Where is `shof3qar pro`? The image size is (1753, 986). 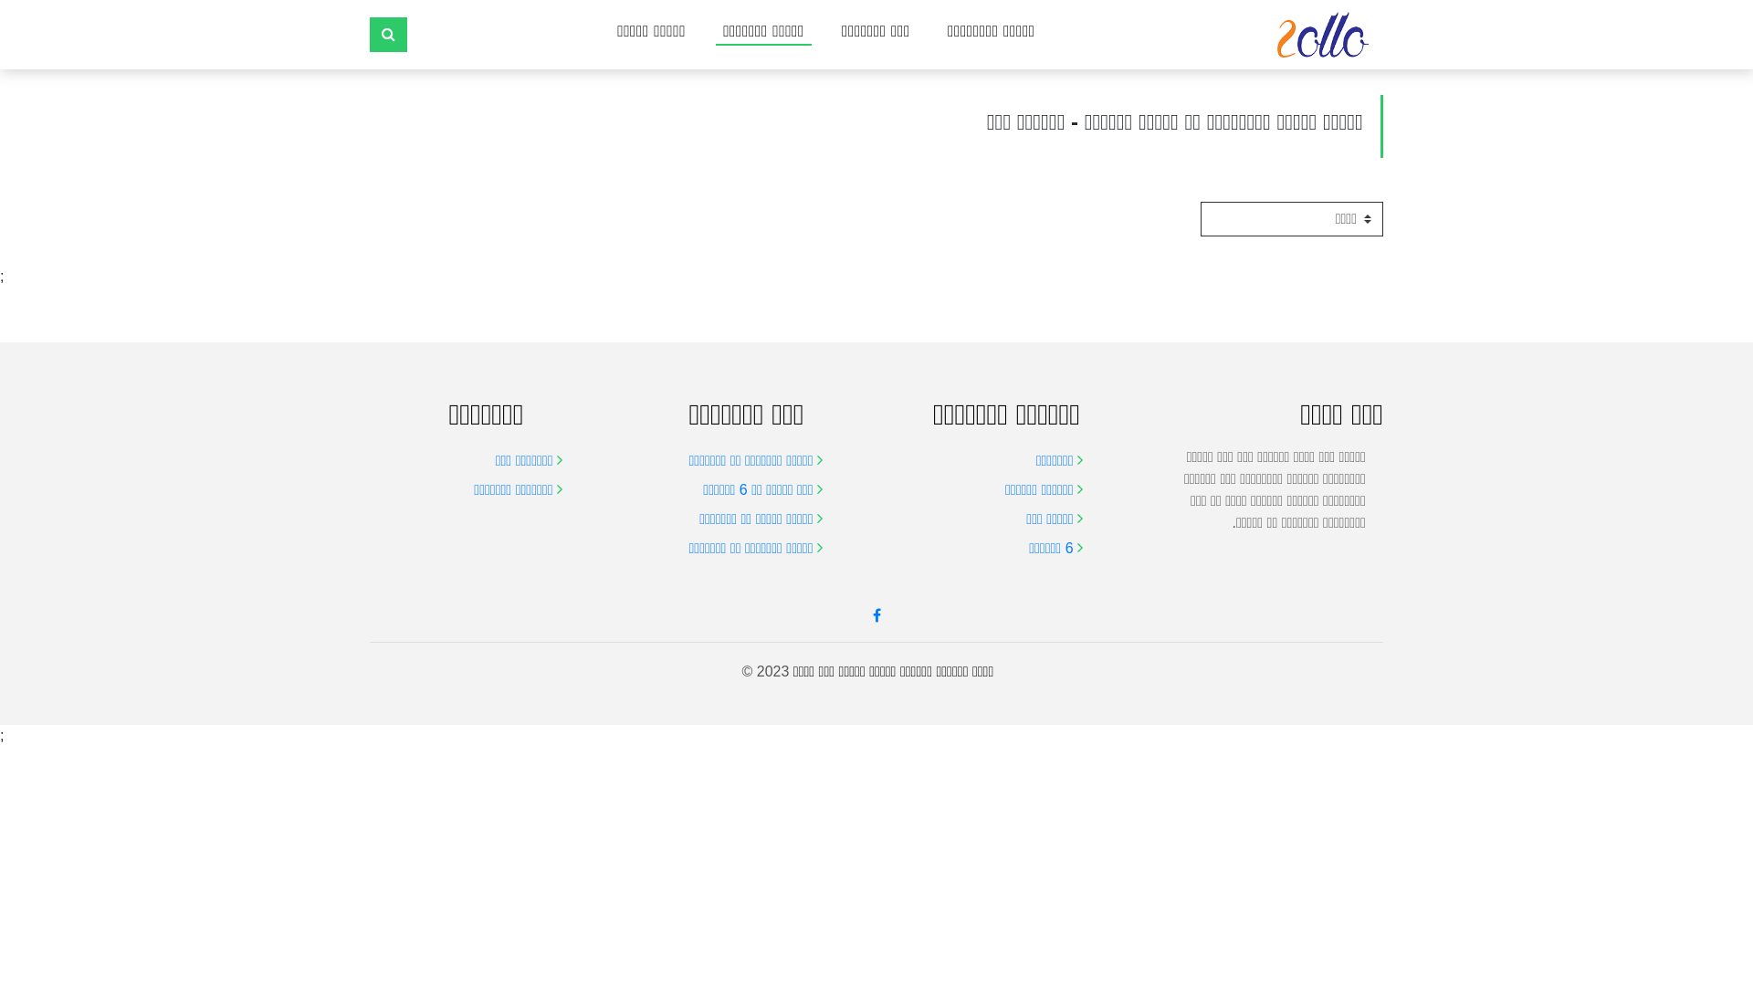
shof3qar pro is located at coordinates (1323, 35).